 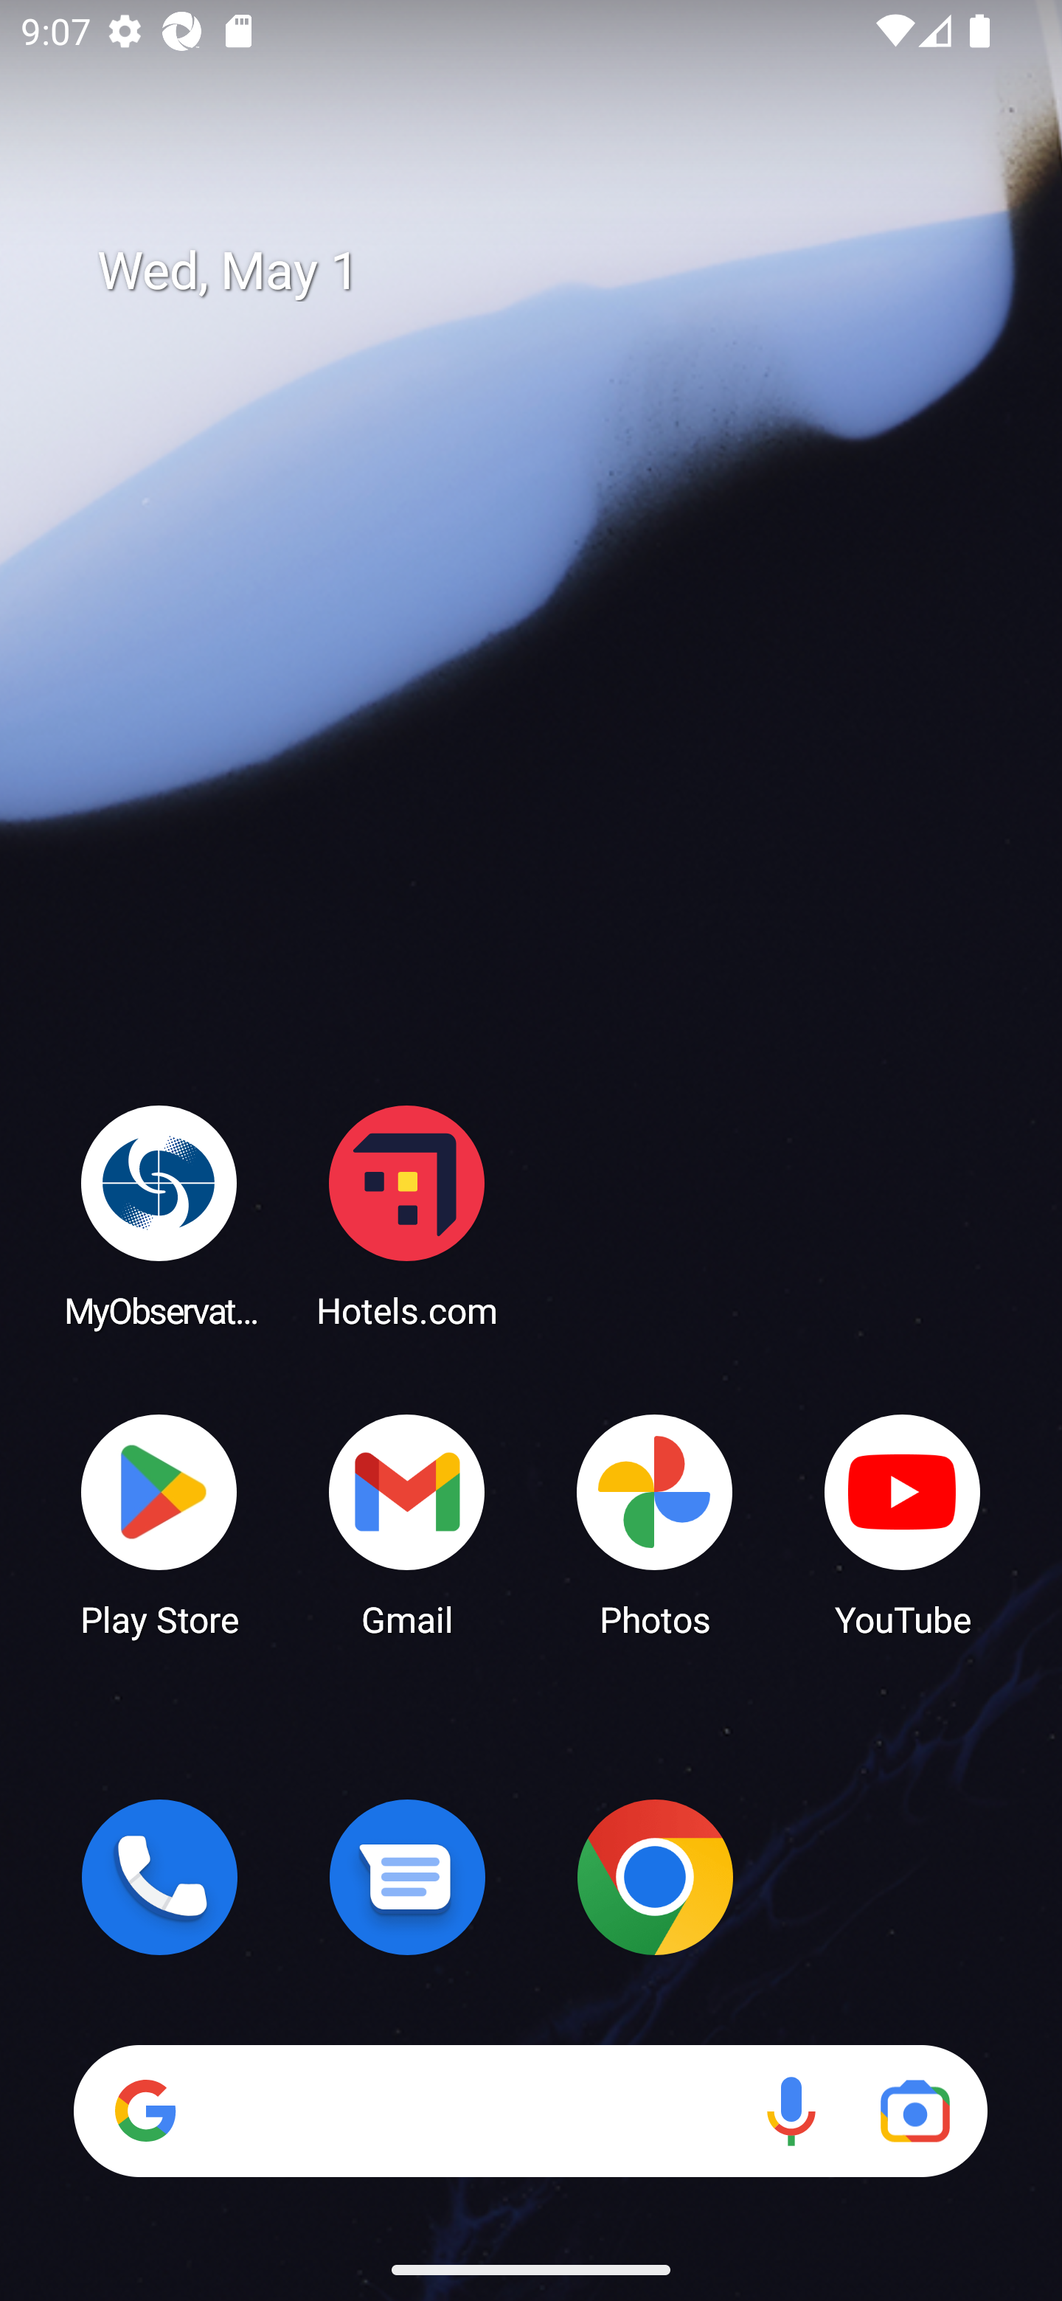 What do you see at coordinates (655, 1877) in the screenshot?
I see `Chrome` at bounding box center [655, 1877].